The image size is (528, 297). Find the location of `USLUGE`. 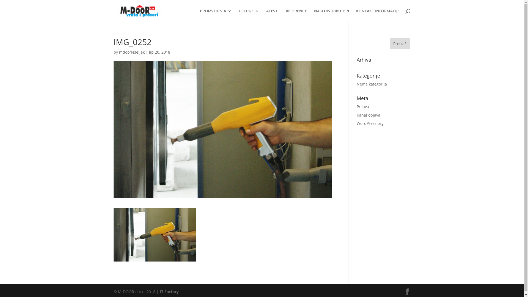

USLUGE is located at coordinates (249, 15).